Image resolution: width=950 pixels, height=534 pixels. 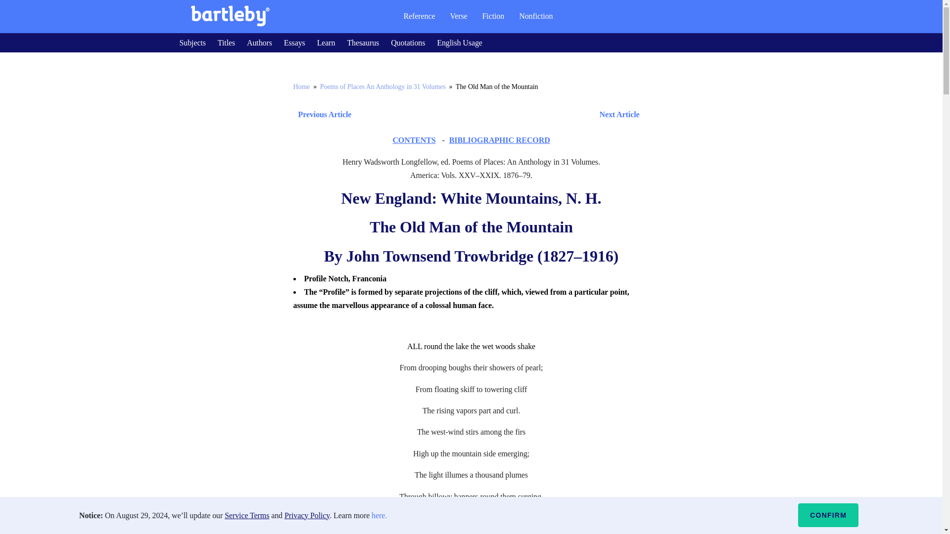 I want to click on Verse, so click(x=458, y=16).